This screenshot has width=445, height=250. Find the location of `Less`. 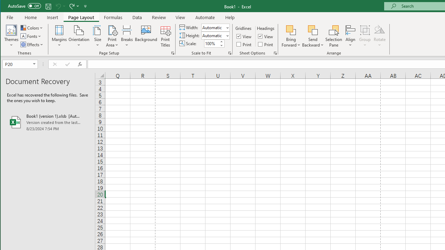

Less is located at coordinates (221, 45).